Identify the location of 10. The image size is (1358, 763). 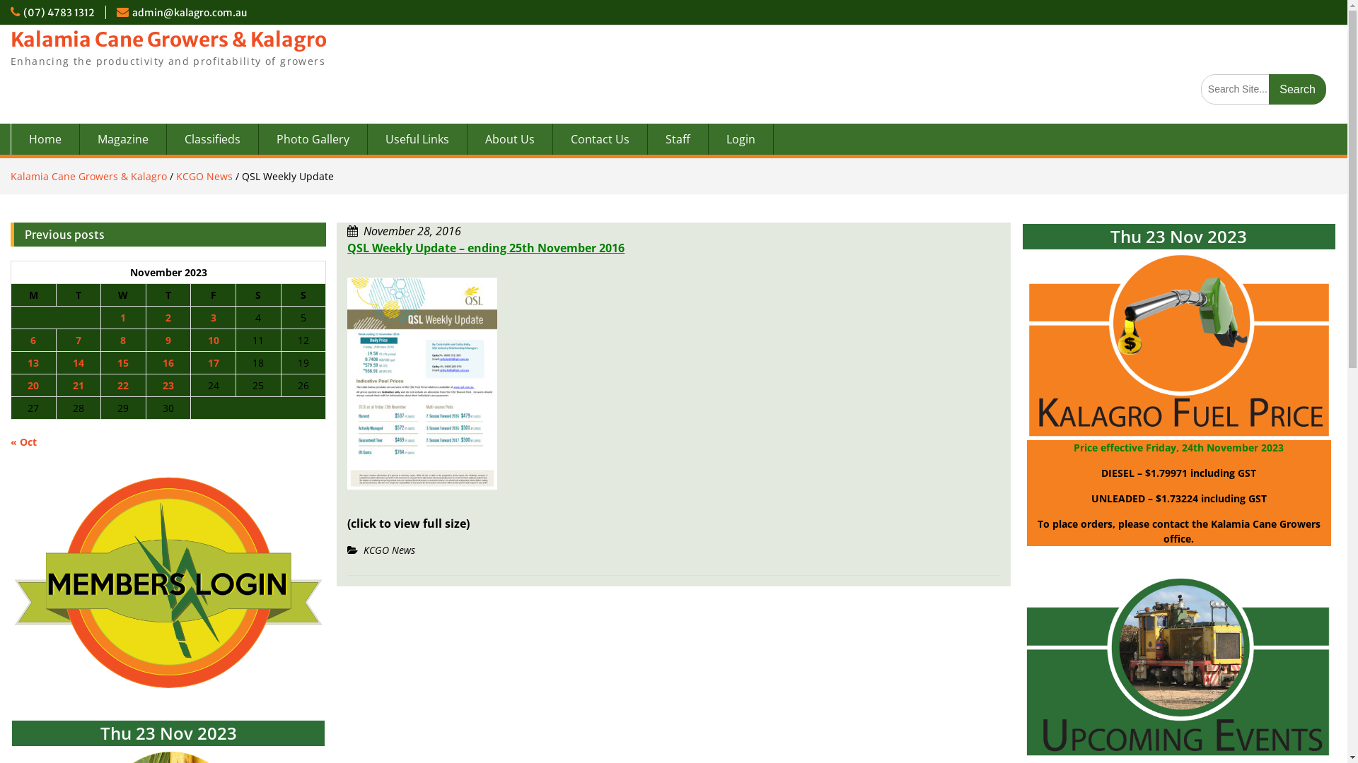
(214, 341).